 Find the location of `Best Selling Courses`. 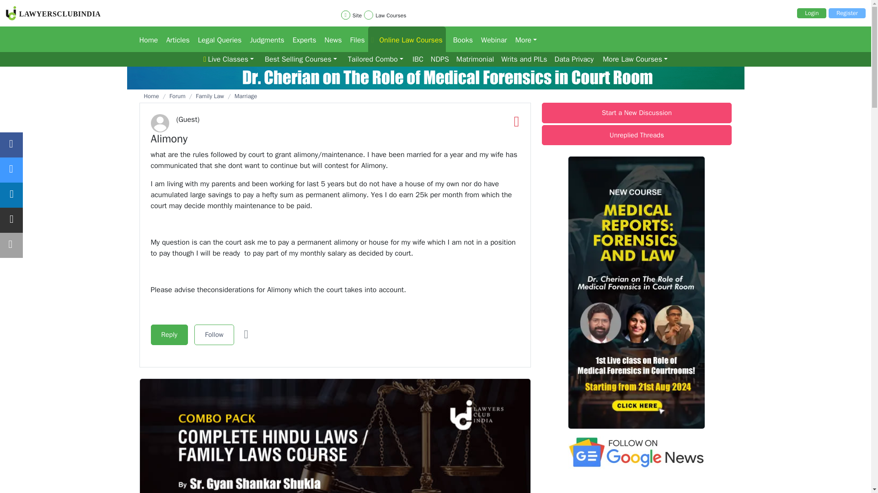

Best Selling Courses is located at coordinates (301, 59).